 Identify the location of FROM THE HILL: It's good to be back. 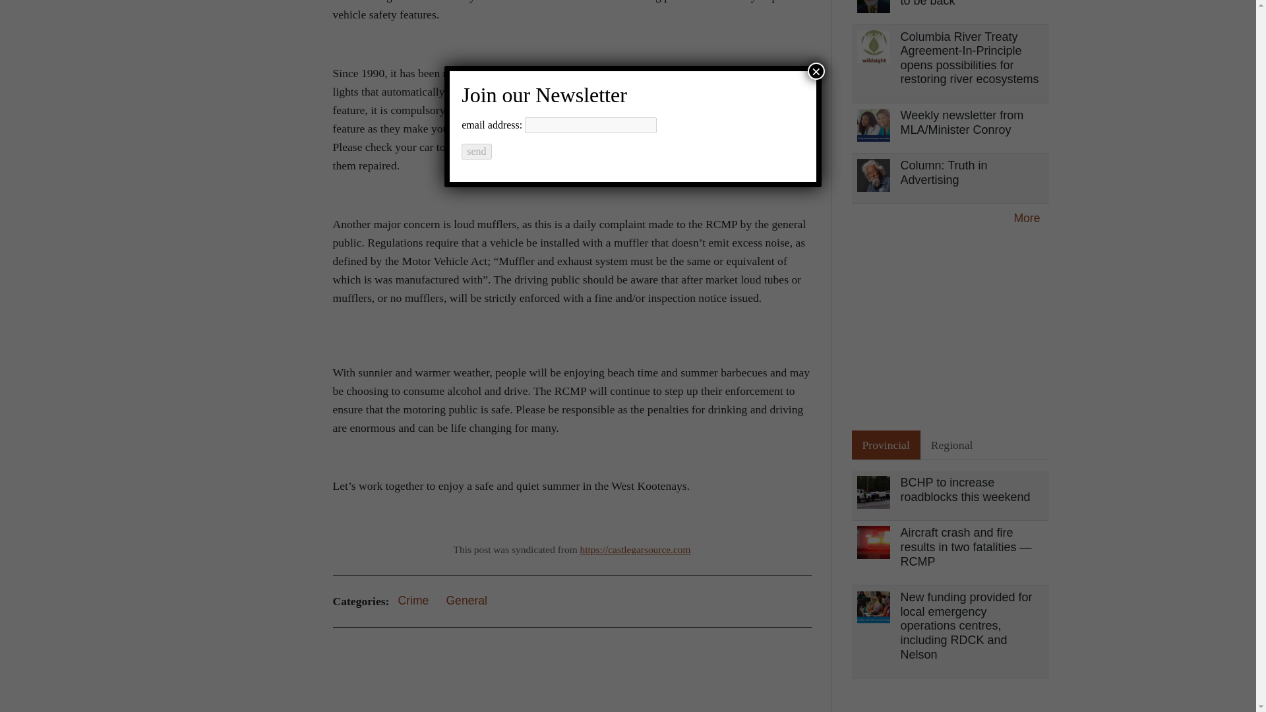
(971, 4).